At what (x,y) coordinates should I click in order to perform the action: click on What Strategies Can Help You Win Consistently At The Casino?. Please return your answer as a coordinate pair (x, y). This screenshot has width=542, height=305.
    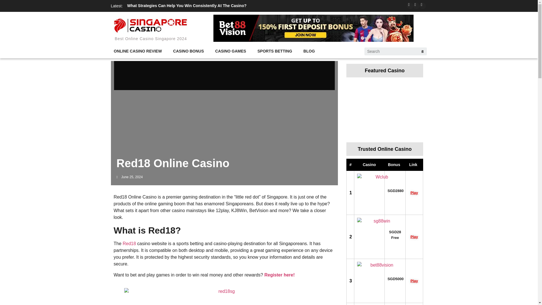
    Looking at the image, I should click on (222, 15).